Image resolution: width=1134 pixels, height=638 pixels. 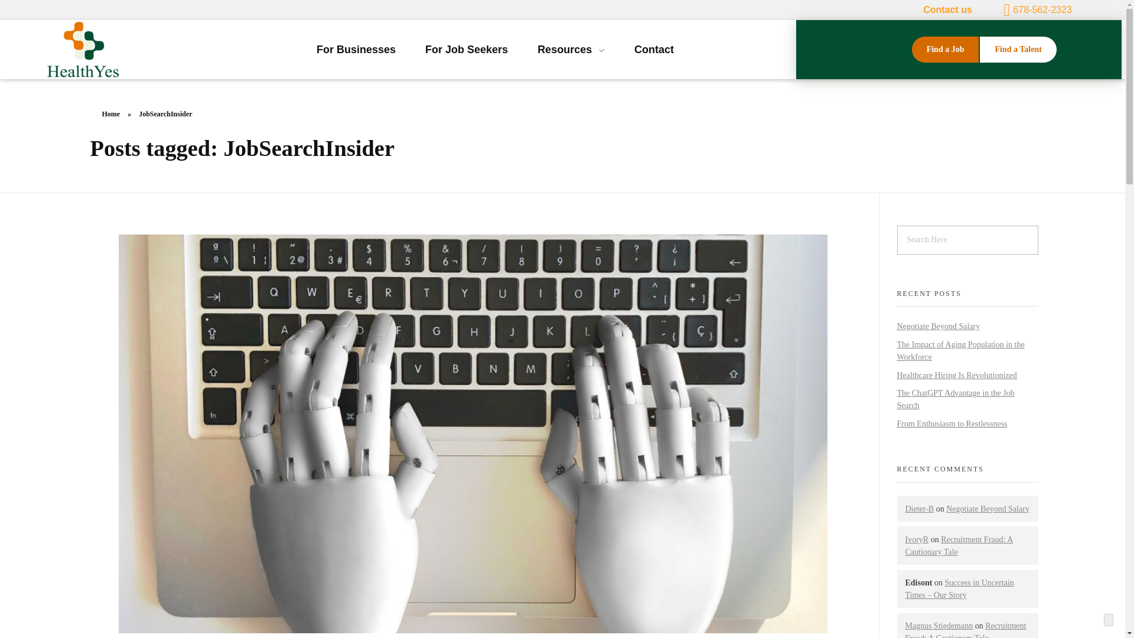 I want to click on Resources, so click(x=571, y=50).